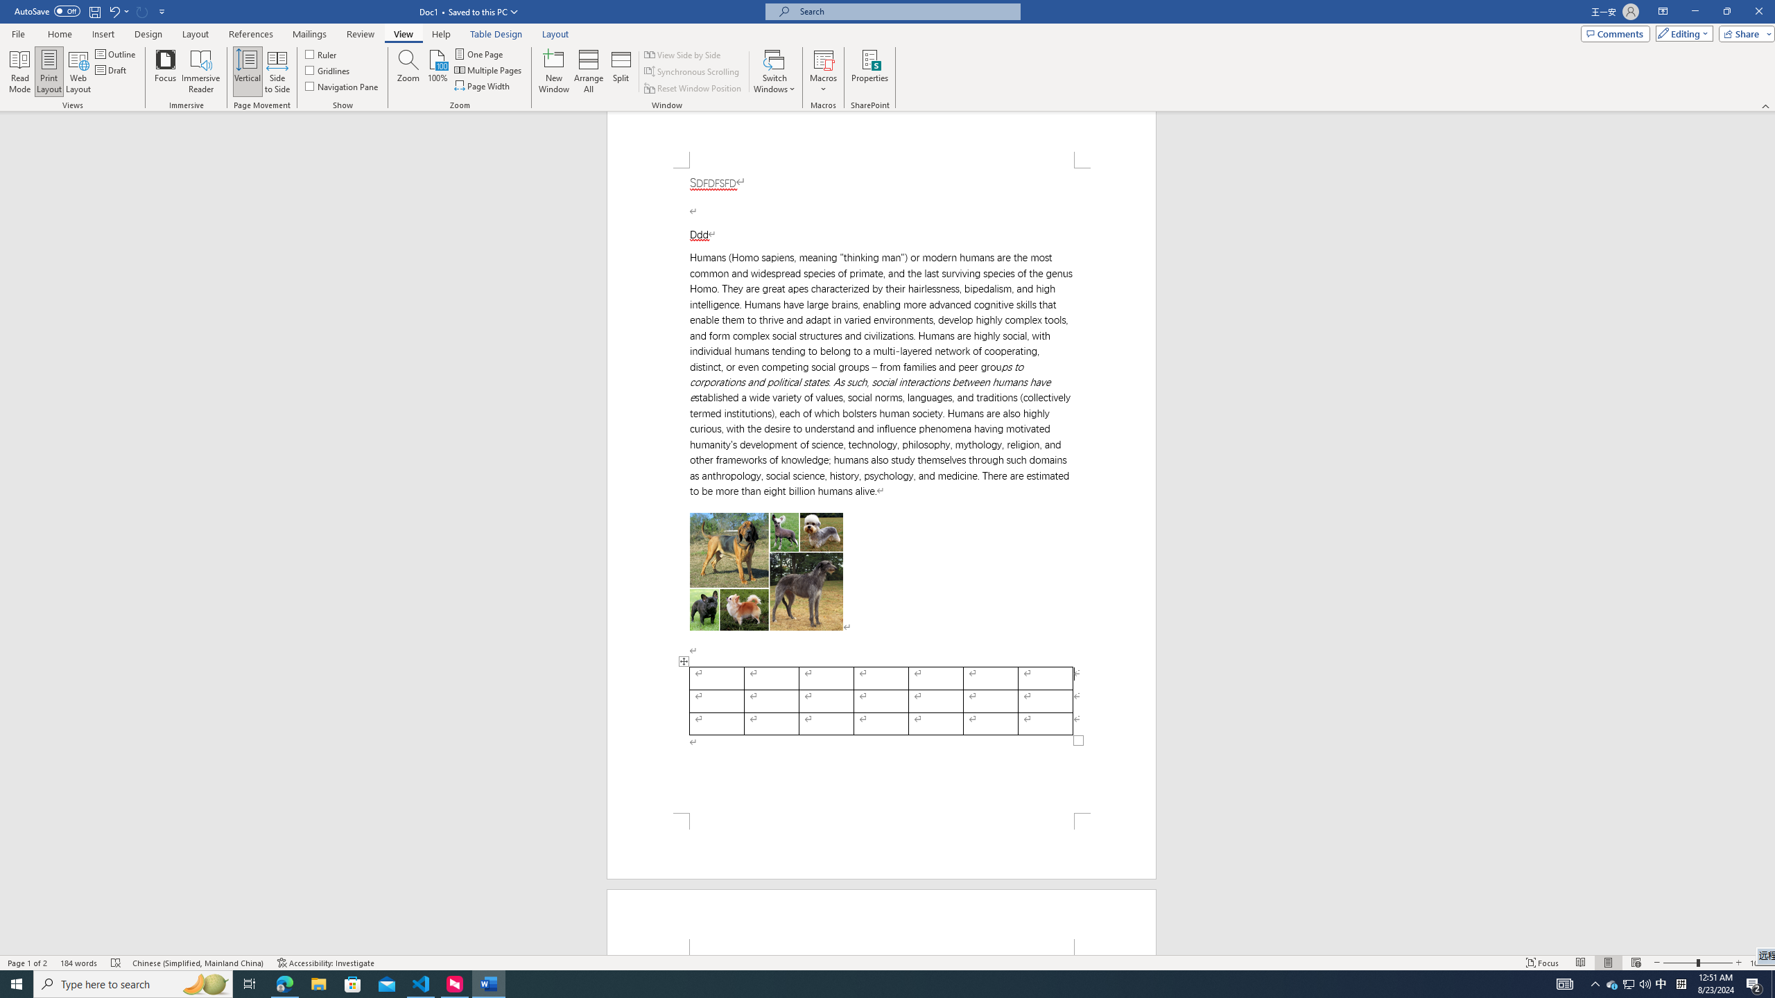 Image resolution: width=1775 pixels, height=998 pixels. I want to click on Vertical, so click(247, 71).